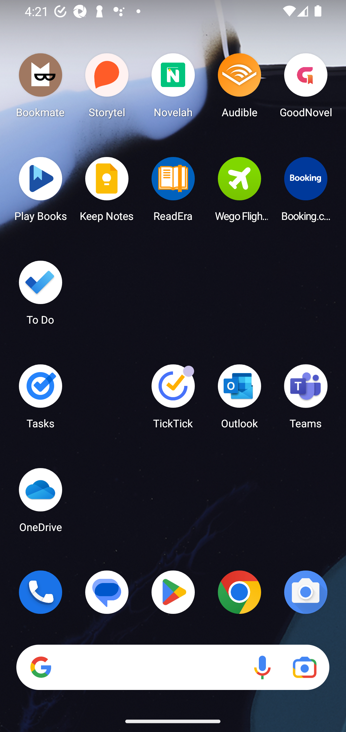  Describe the element at coordinates (40, 192) in the screenshot. I see `Play Books` at that location.